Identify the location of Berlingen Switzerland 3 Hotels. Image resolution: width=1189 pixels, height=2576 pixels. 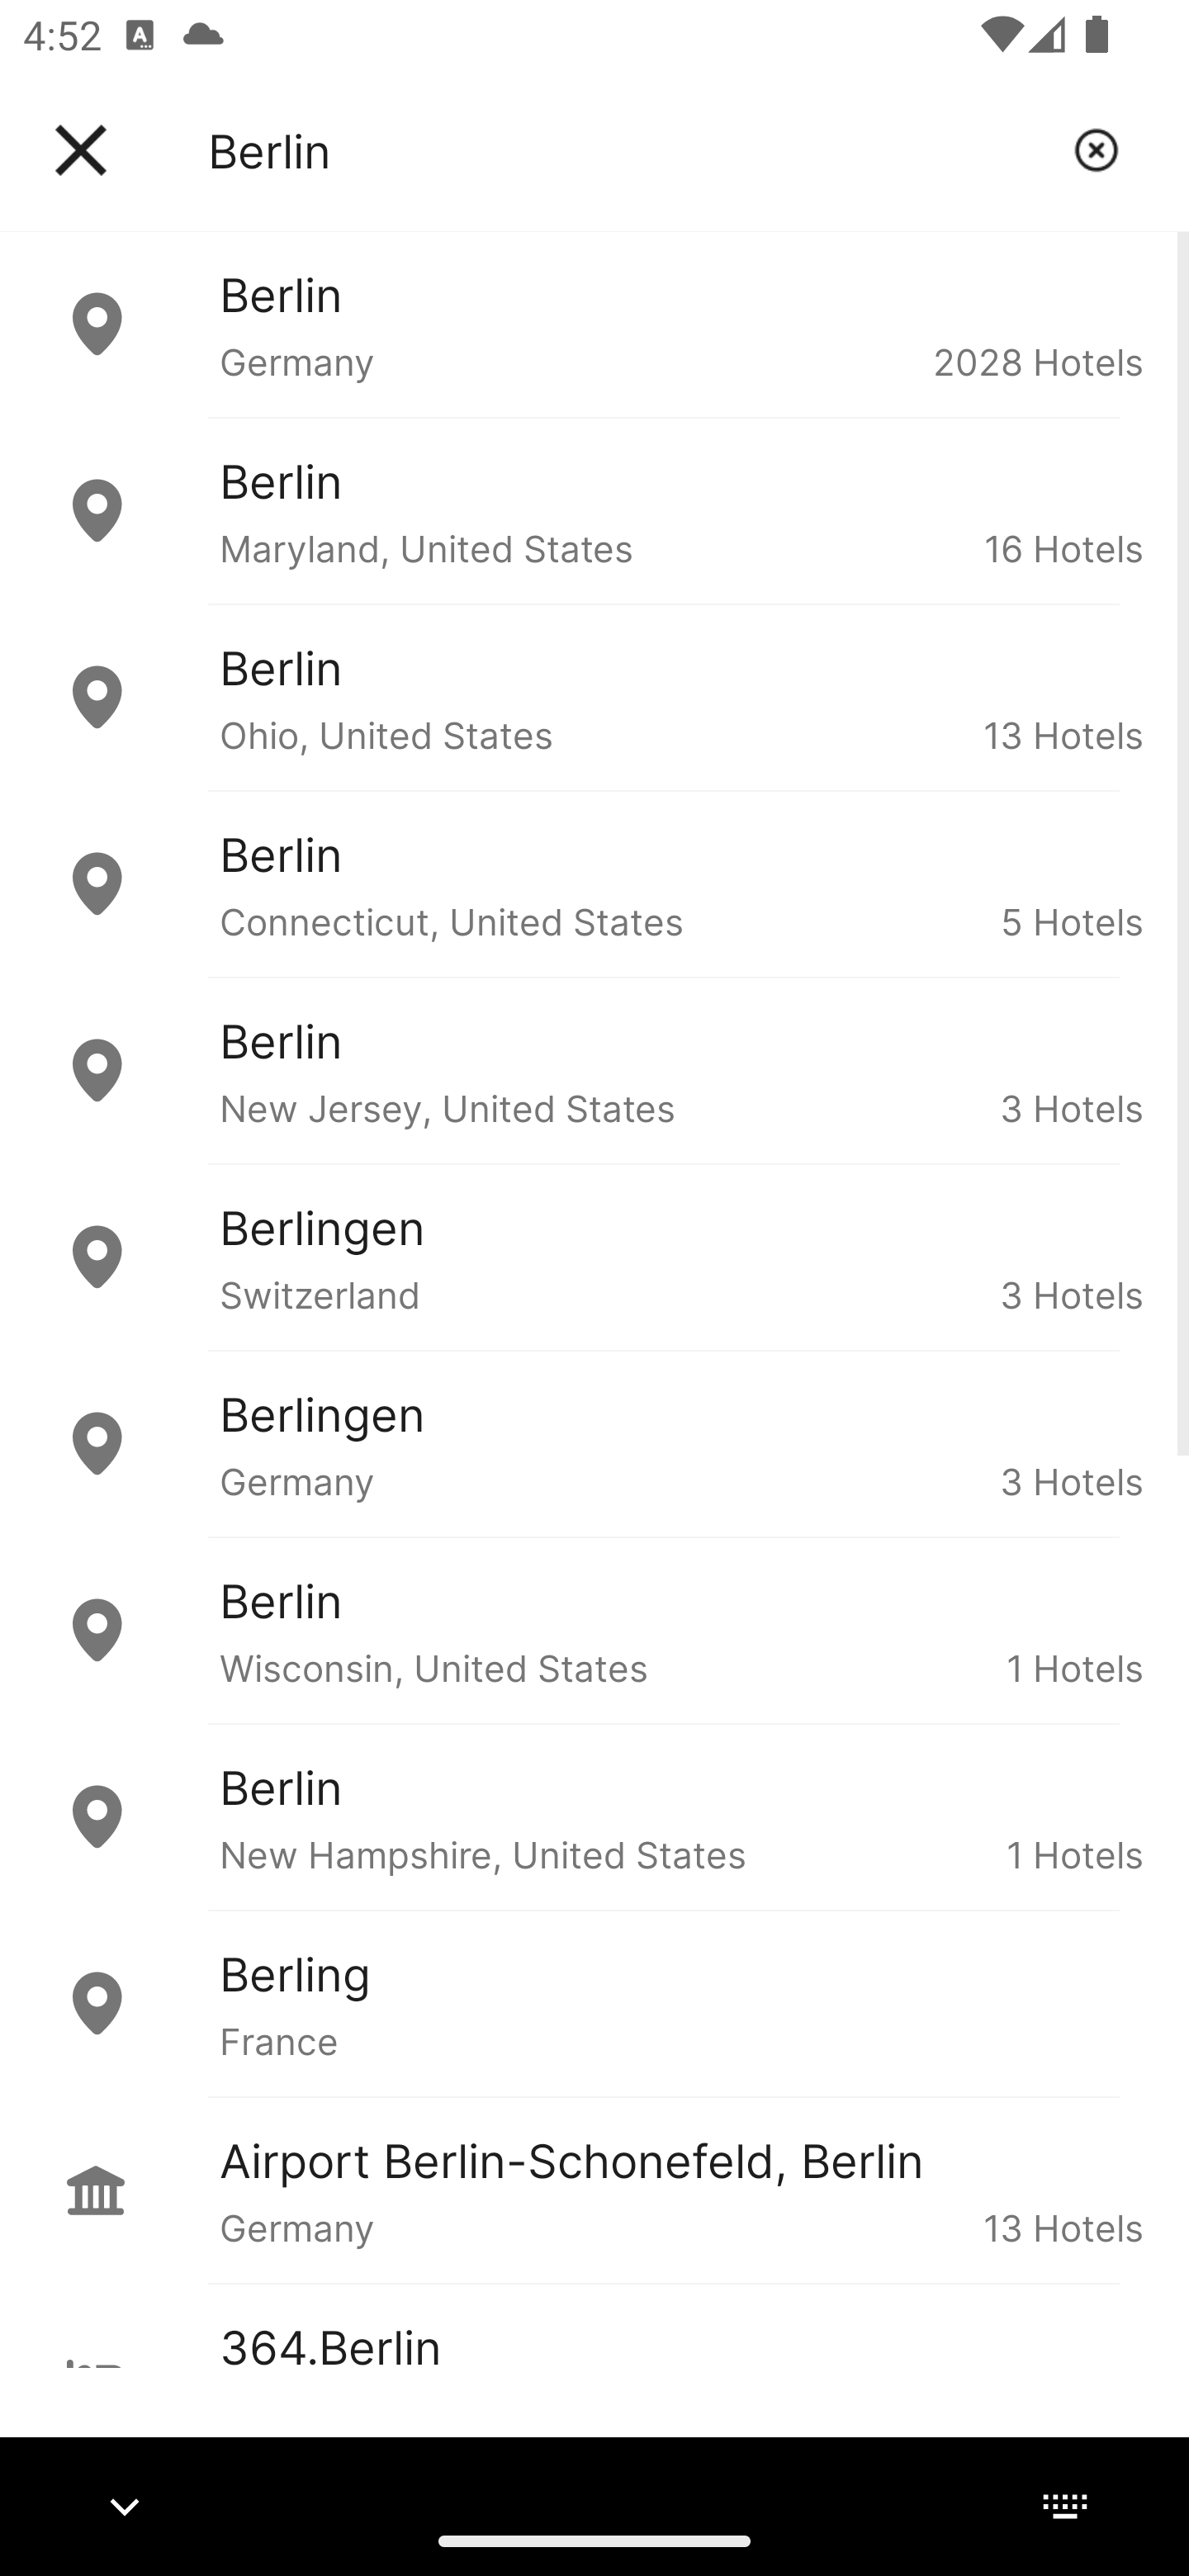
(594, 1257).